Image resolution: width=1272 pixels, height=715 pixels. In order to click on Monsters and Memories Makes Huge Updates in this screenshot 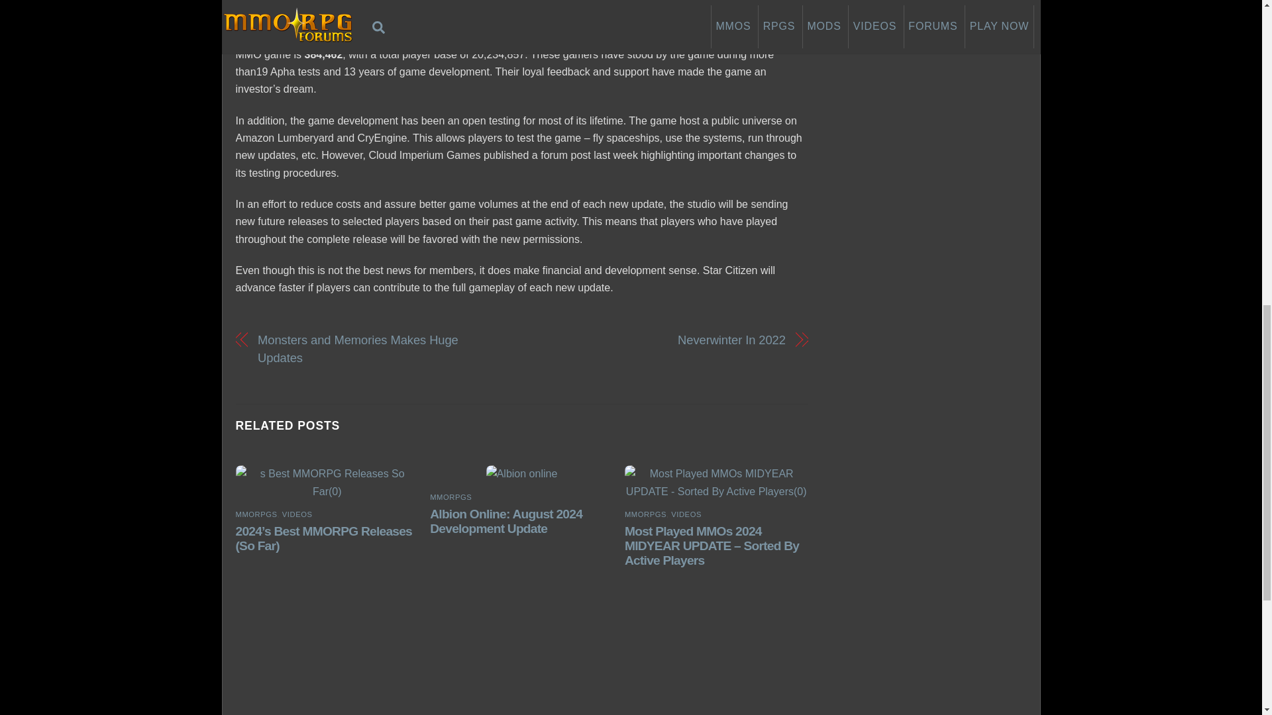, I will do `click(380, 350)`.